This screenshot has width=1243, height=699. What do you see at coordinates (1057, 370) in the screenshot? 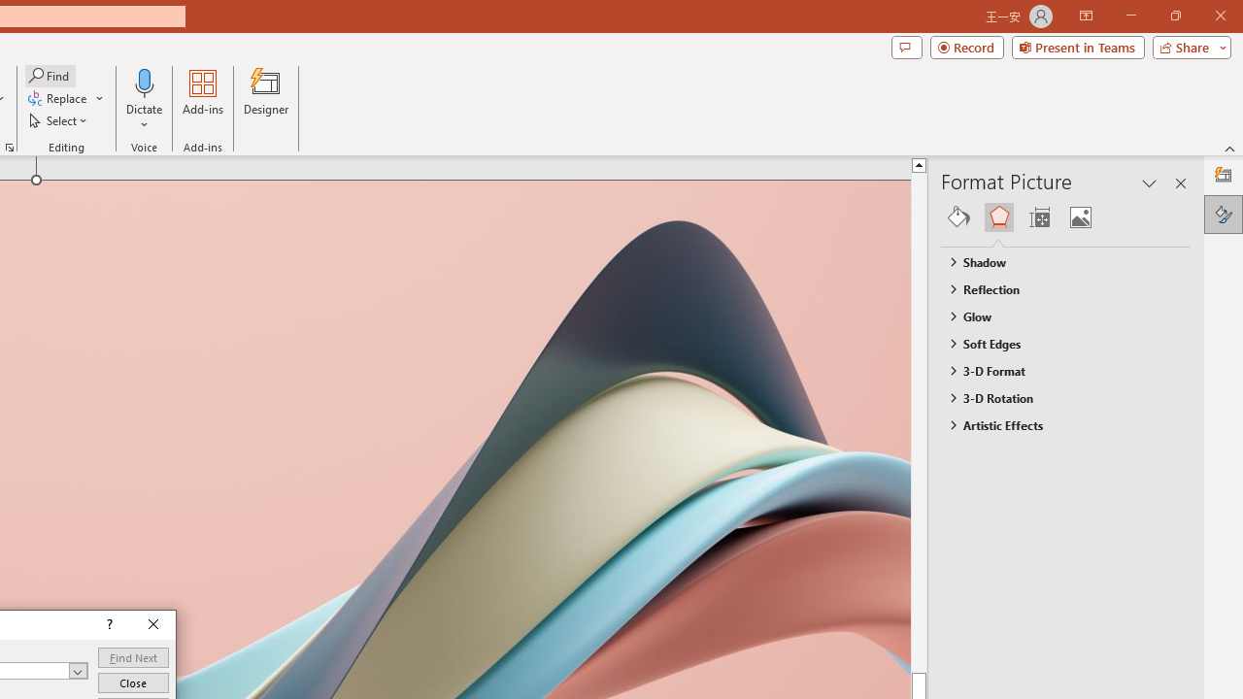
I see `3-D Format` at bounding box center [1057, 370].